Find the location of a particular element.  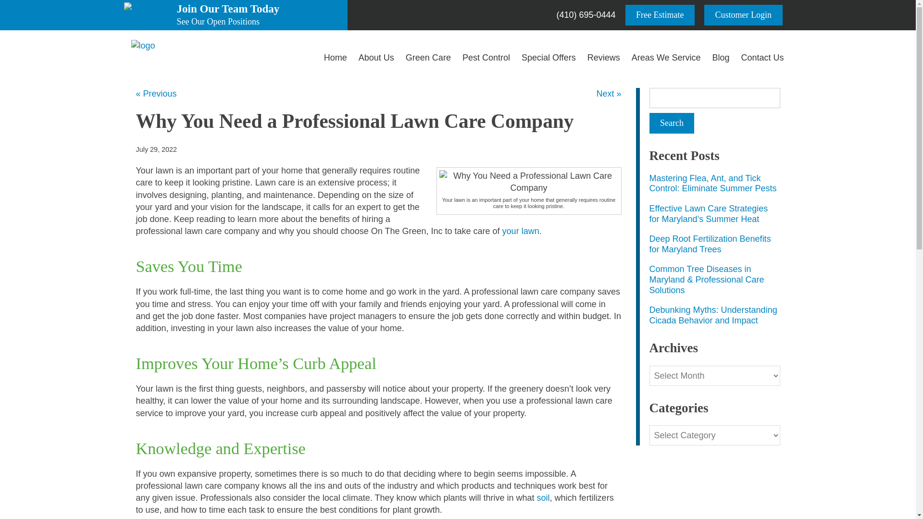

Free Estimate is located at coordinates (428, 58).